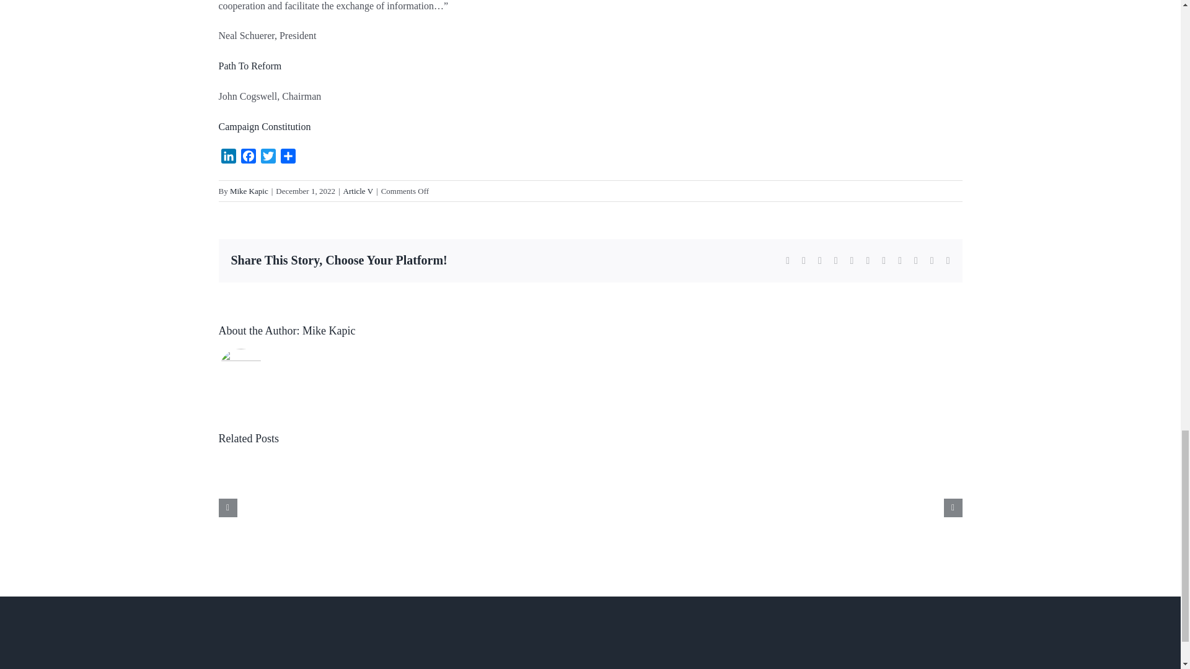 This screenshot has height=669, width=1190. Describe the element at coordinates (248, 158) in the screenshot. I see `Facebook` at that location.